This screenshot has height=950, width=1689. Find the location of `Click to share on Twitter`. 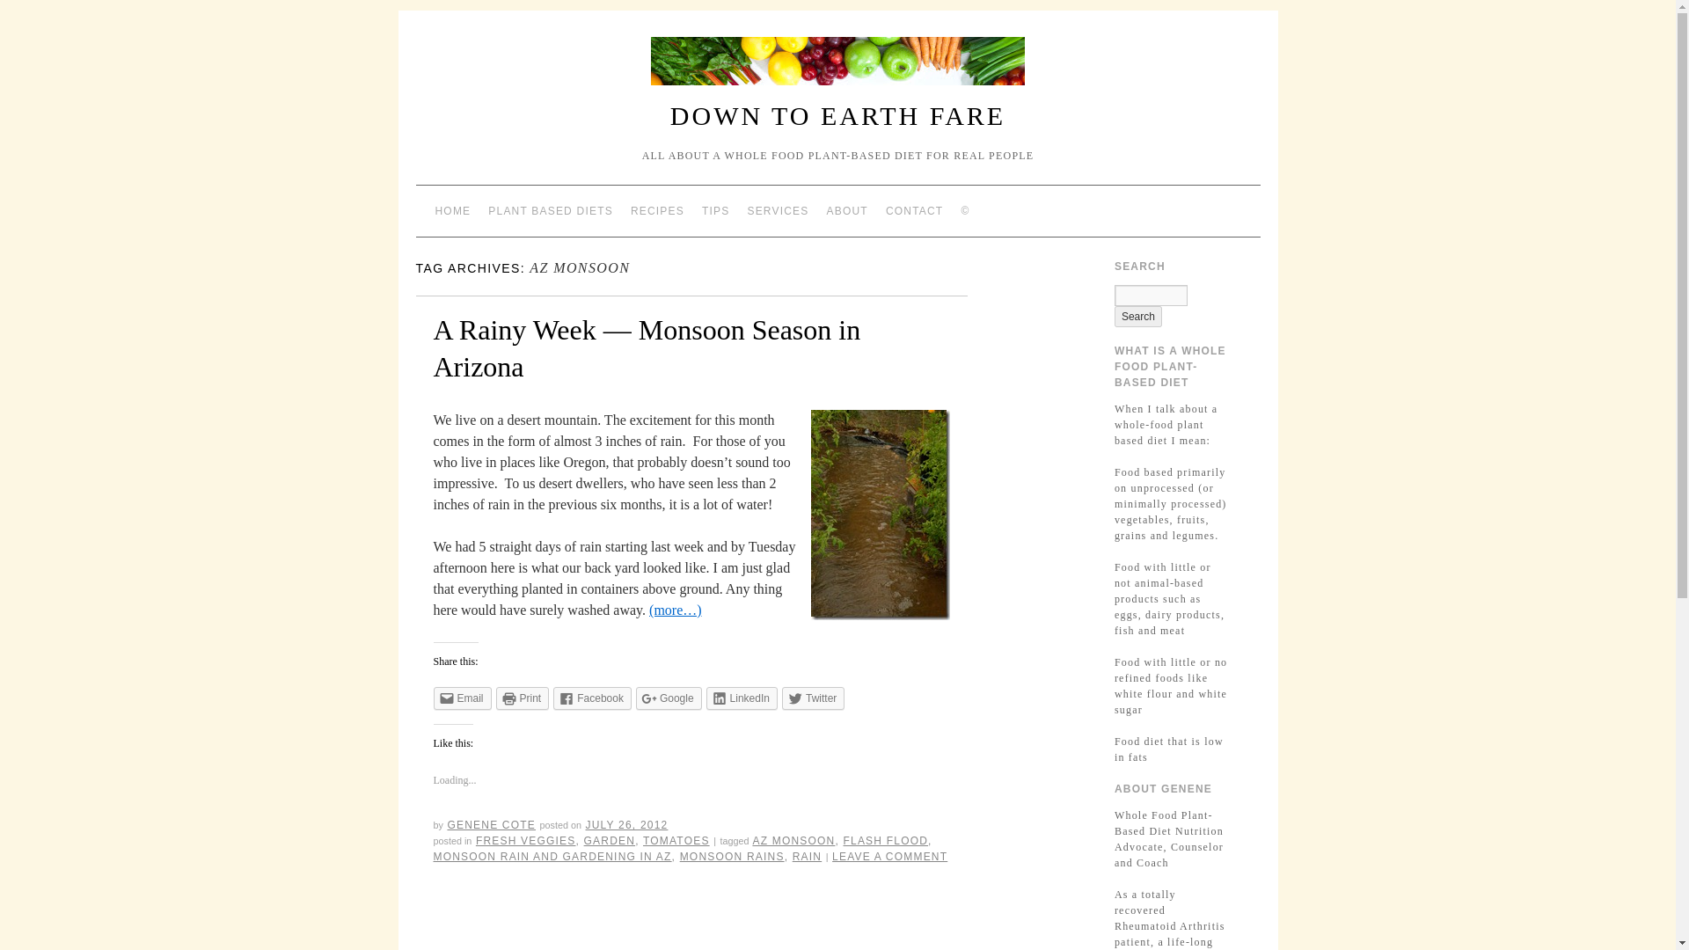

Click to share on Twitter is located at coordinates (813, 698).